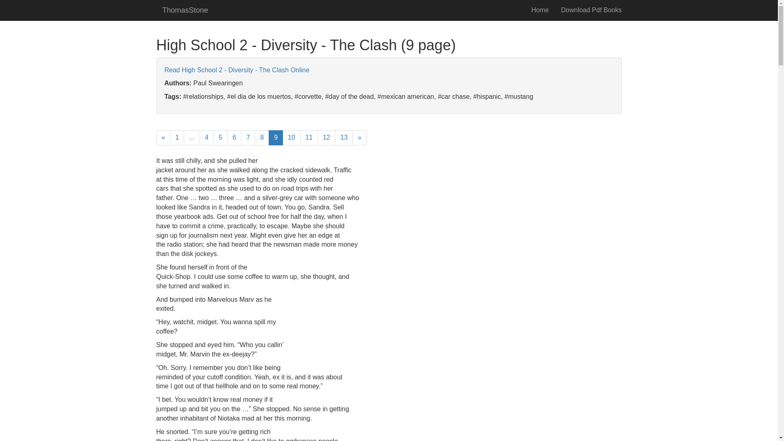 The height and width of the screenshot is (441, 784). Describe the element at coordinates (248, 138) in the screenshot. I see `7` at that location.